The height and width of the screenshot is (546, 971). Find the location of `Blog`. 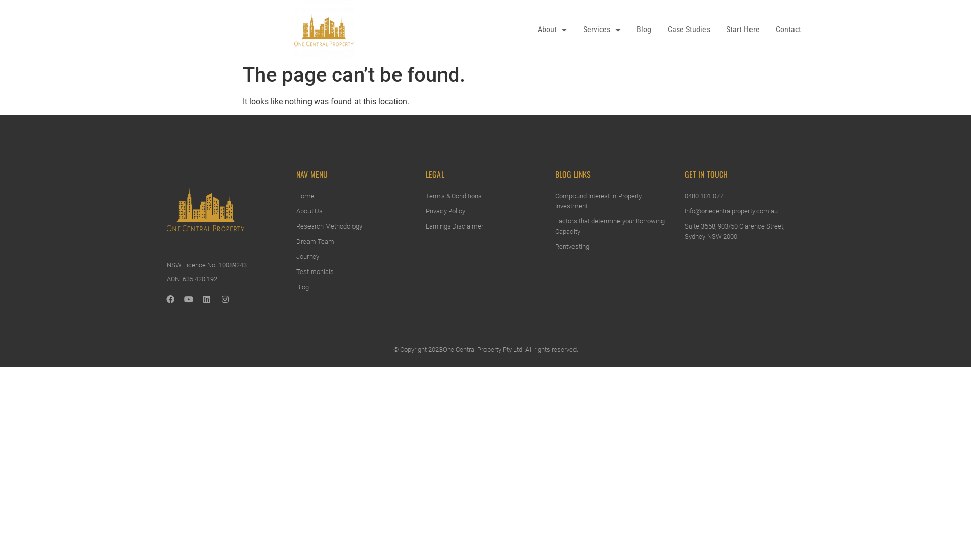

Blog is located at coordinates (356, 287).